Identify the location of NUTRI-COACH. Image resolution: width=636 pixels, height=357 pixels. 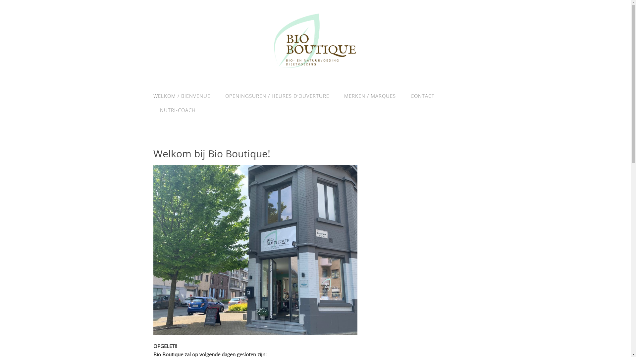
(174, 110).